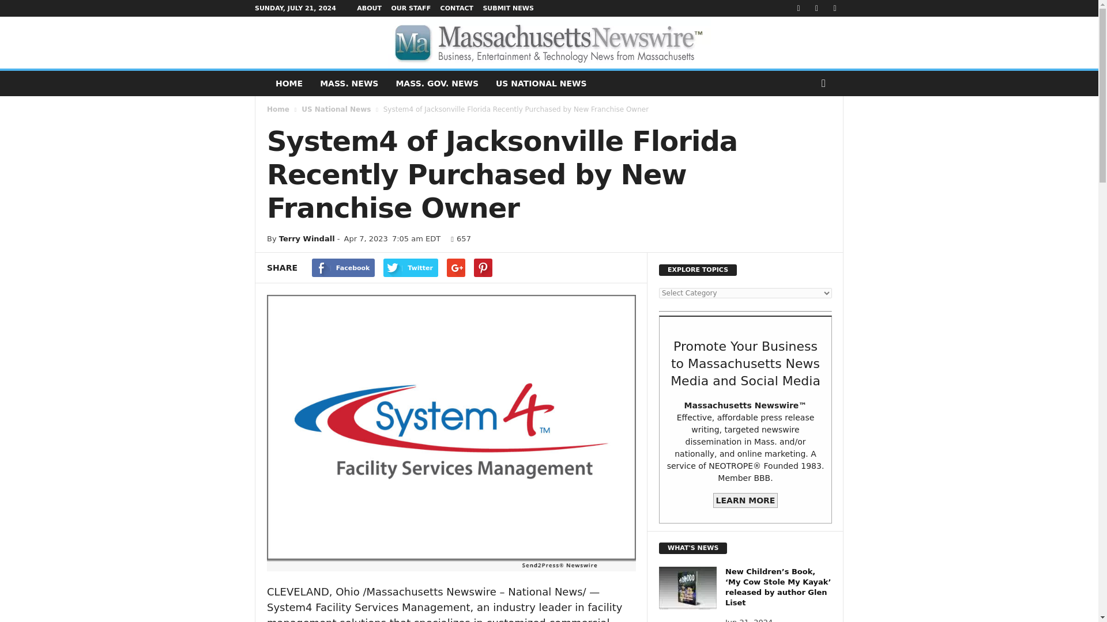 This screenshot has width=1107, height=622. Describe the element at coordinates (411, 267) in the screenshot. I see `Twitter` at that location.